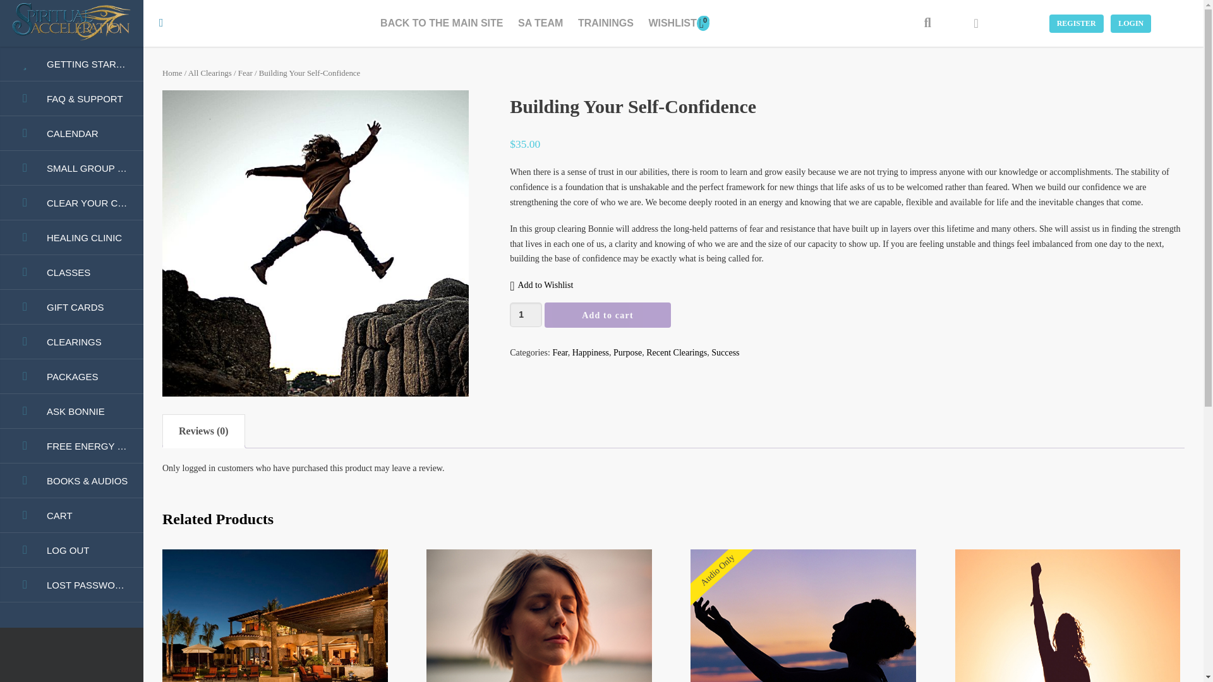 The width and height of the screenshot is (1213, 682). Describe the element at coordinates (71, 168) in the screenshot. I see `SMALL GROUP ENERGY CLEARINGS` at that location.